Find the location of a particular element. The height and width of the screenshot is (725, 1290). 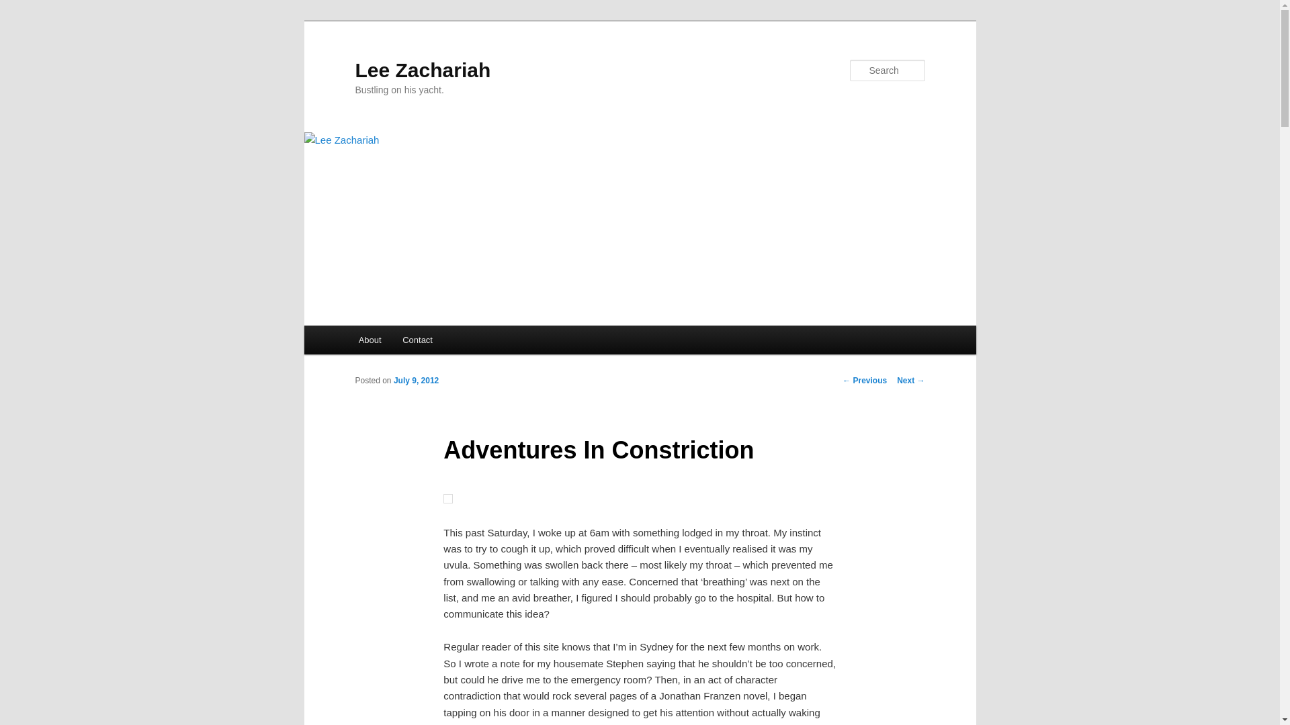

12:00 pm is located at coordinates (415, 380).